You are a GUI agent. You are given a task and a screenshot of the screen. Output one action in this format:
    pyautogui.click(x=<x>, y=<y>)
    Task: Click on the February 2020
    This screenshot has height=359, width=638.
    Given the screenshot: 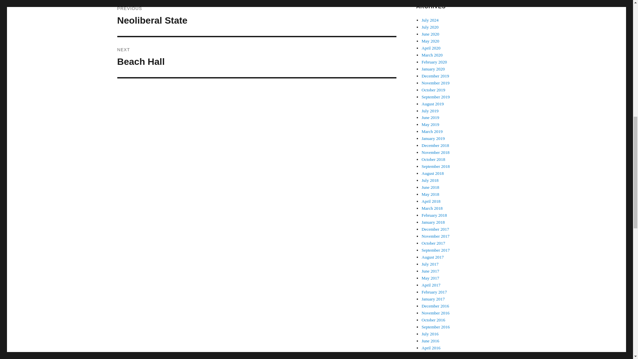 What is the action you would take?
    pyautogui.click(x=433, y=138)
    